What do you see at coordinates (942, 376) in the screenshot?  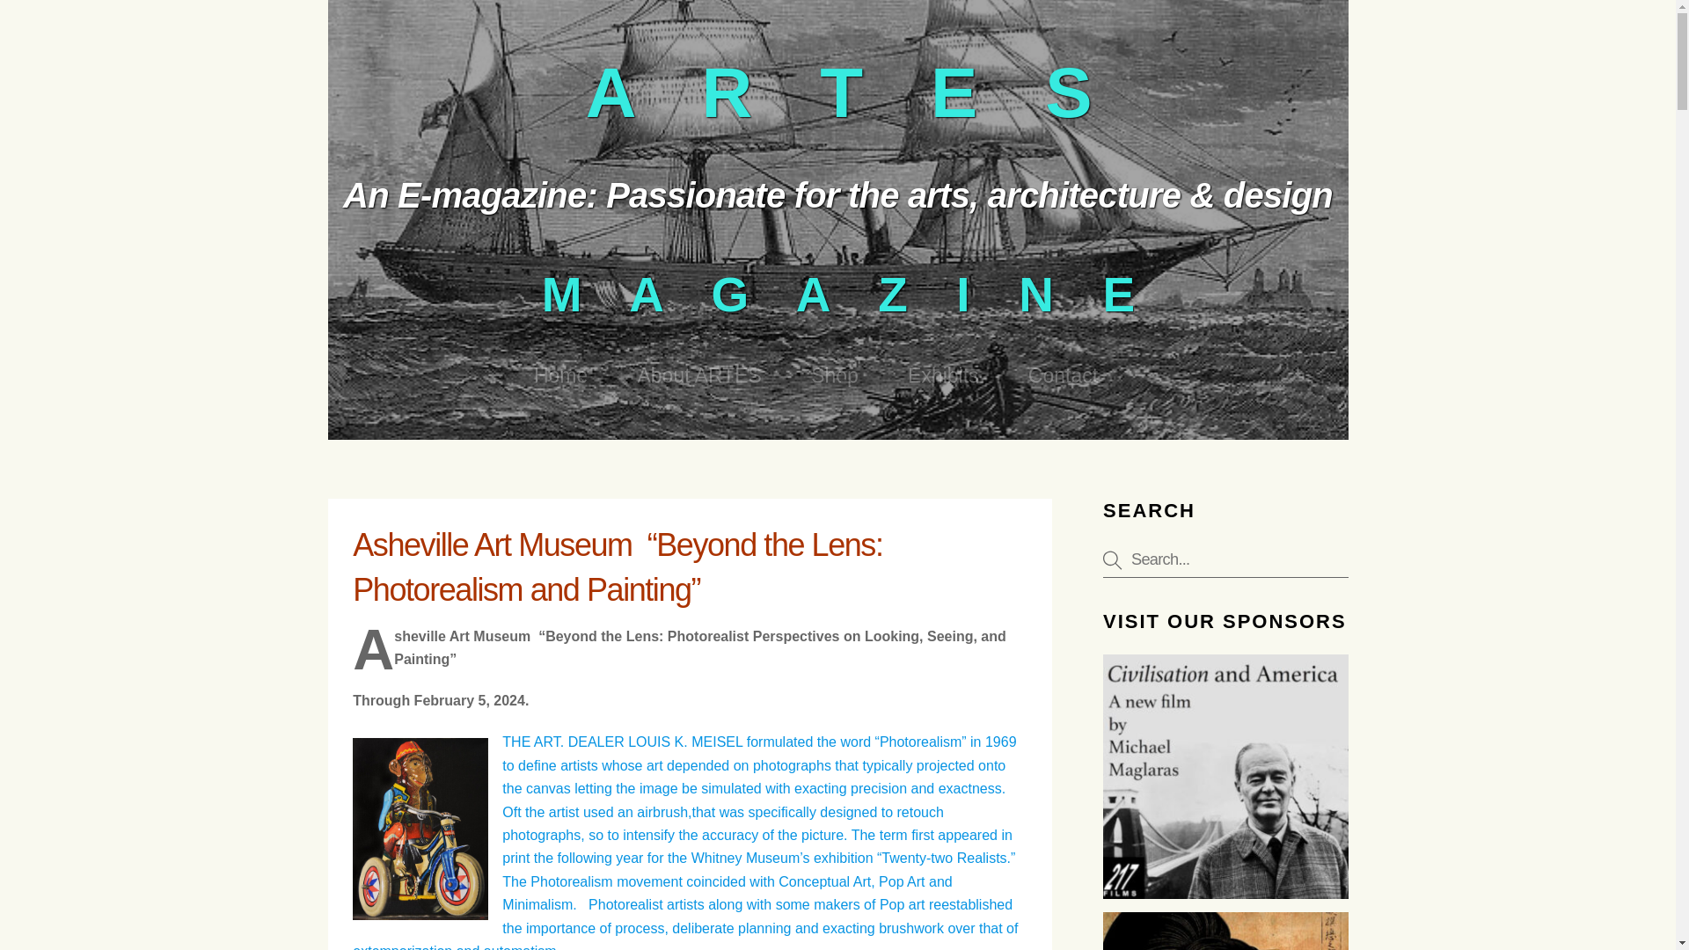 I see `Exhibits` at bounding box center [942, 376].